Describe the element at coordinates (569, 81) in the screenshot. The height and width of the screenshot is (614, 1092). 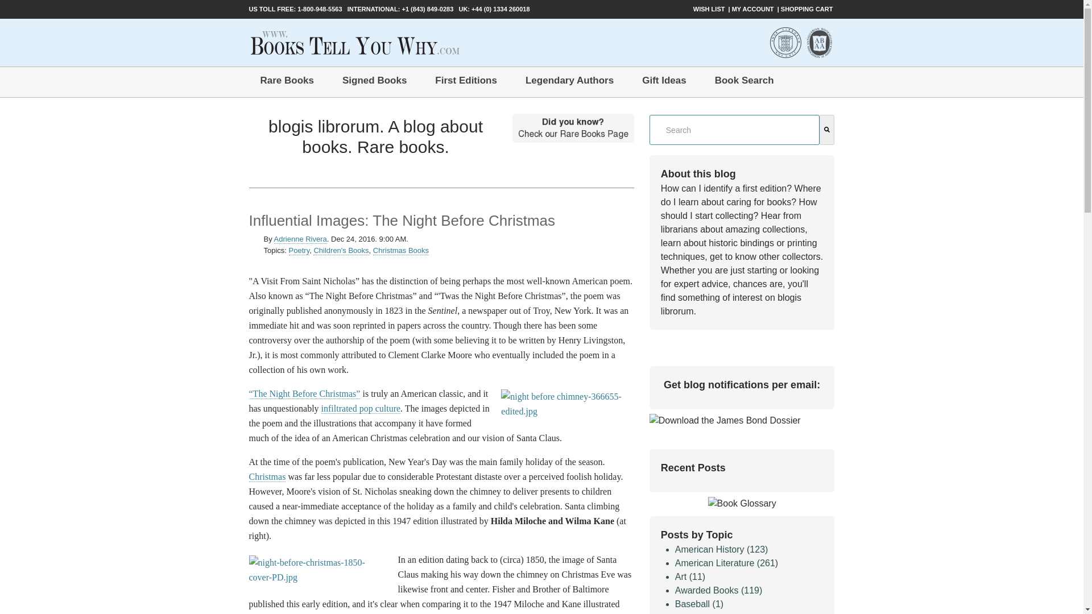
I see `Legendary Authors` at that location.